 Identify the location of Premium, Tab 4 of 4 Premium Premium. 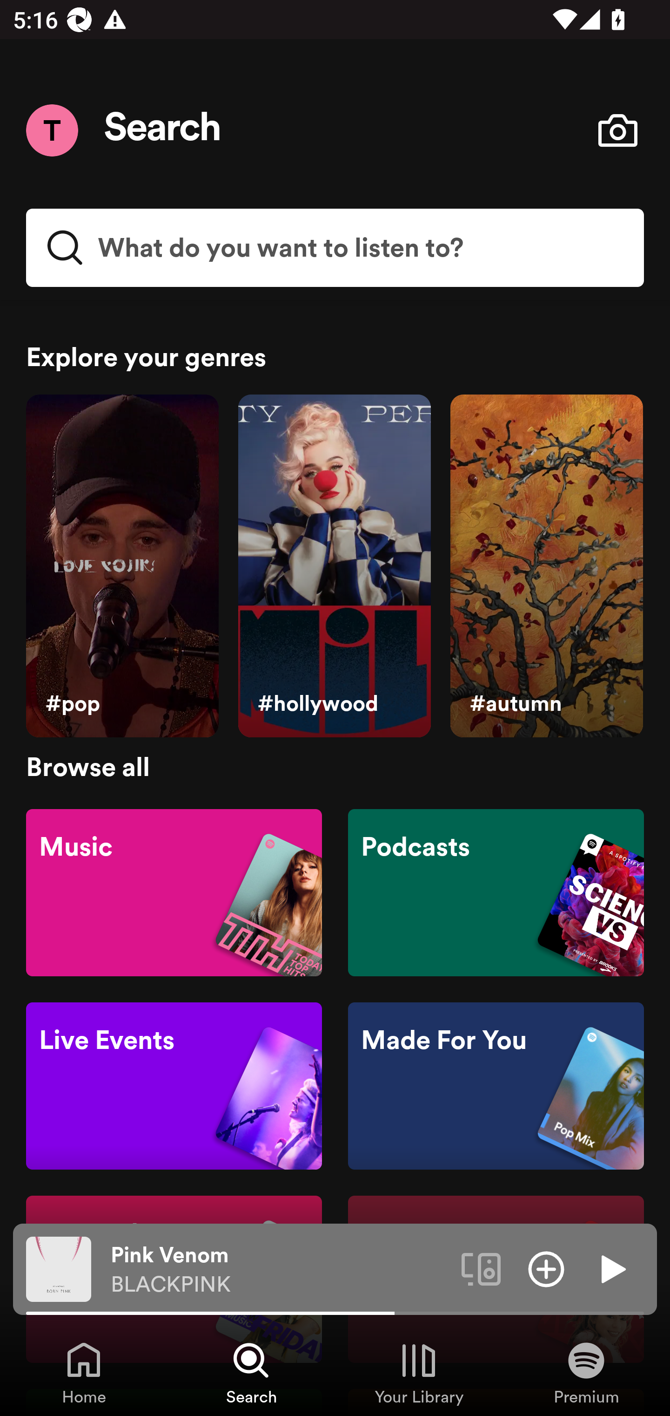
(586, 1372).